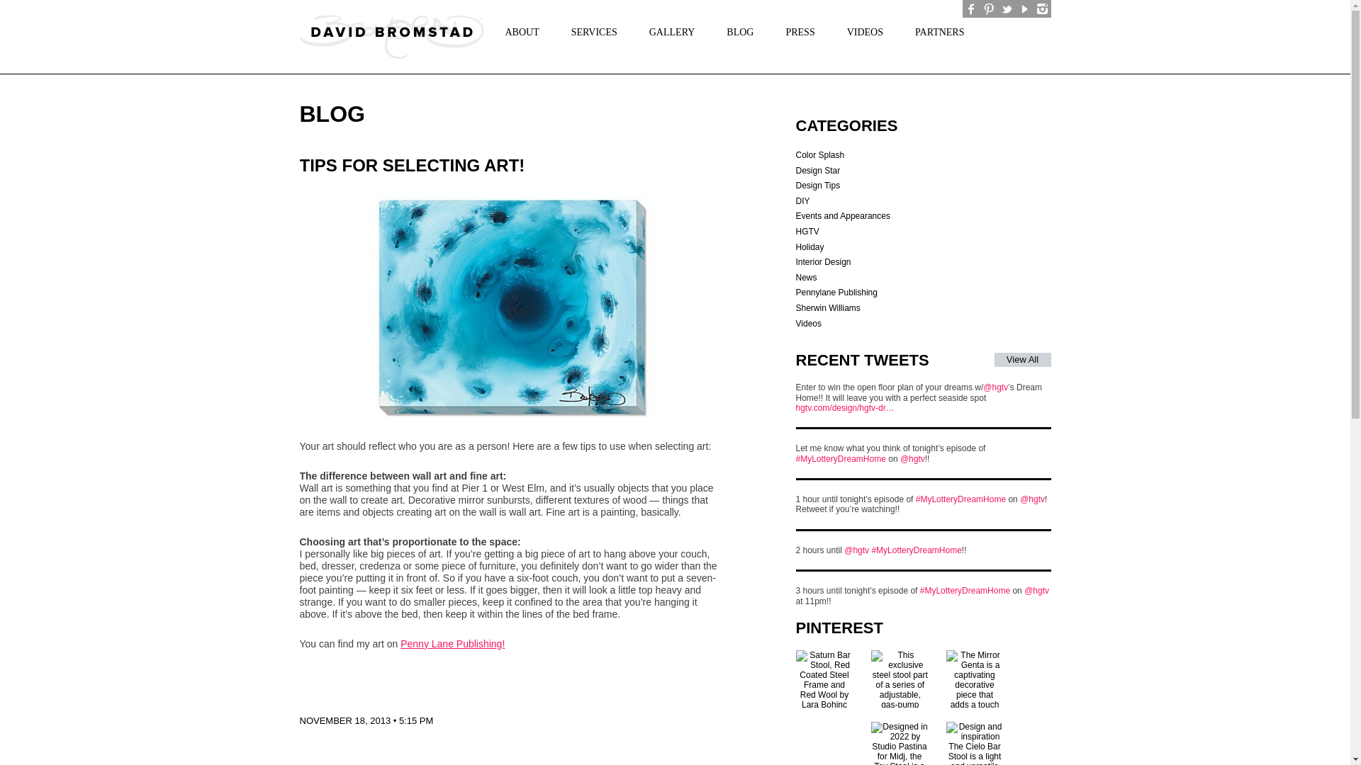  I want to click on Penny Lane Publishing!, so click(452, 643).